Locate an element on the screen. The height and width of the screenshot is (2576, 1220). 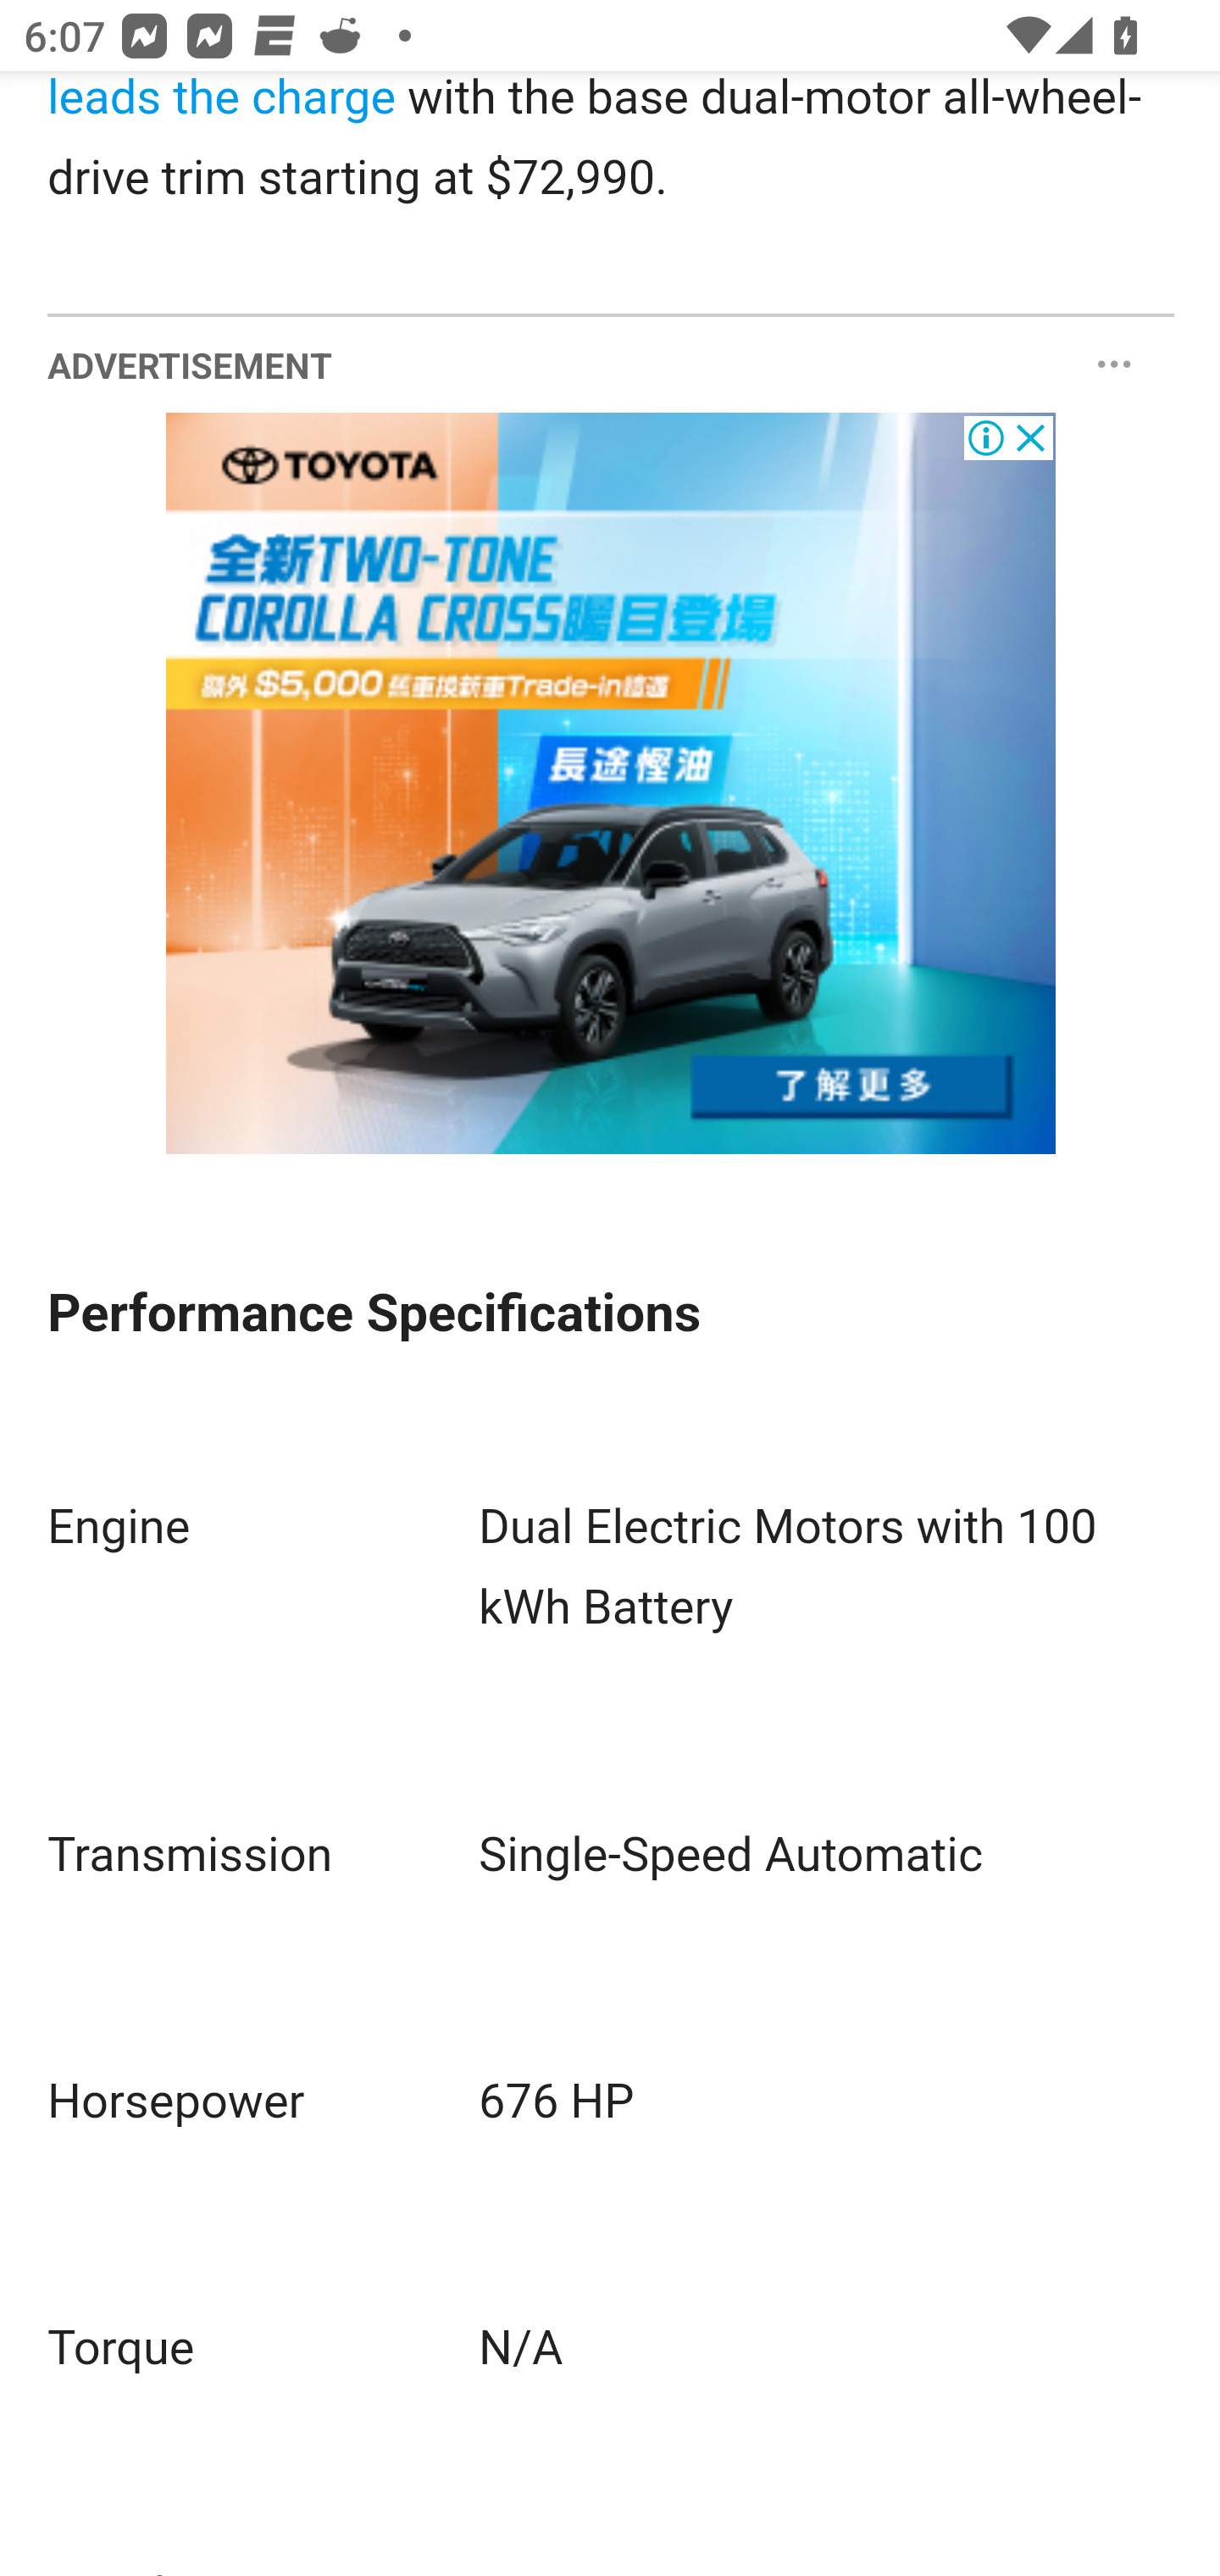
For the sedans, the 2024 Model S leads the charge is located at coordinates (564, 105).